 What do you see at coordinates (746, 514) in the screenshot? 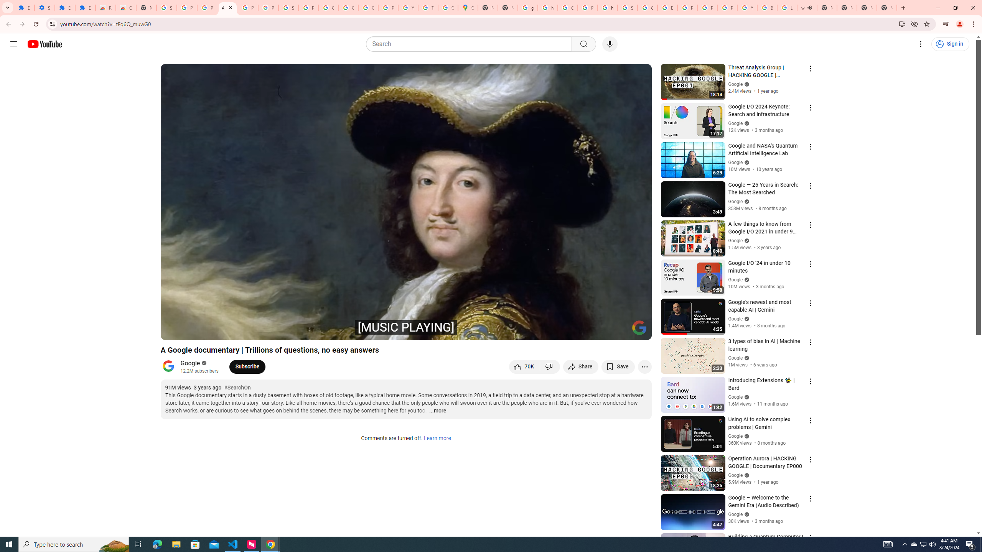
I see `Verified` at bounding box center [746, 514].